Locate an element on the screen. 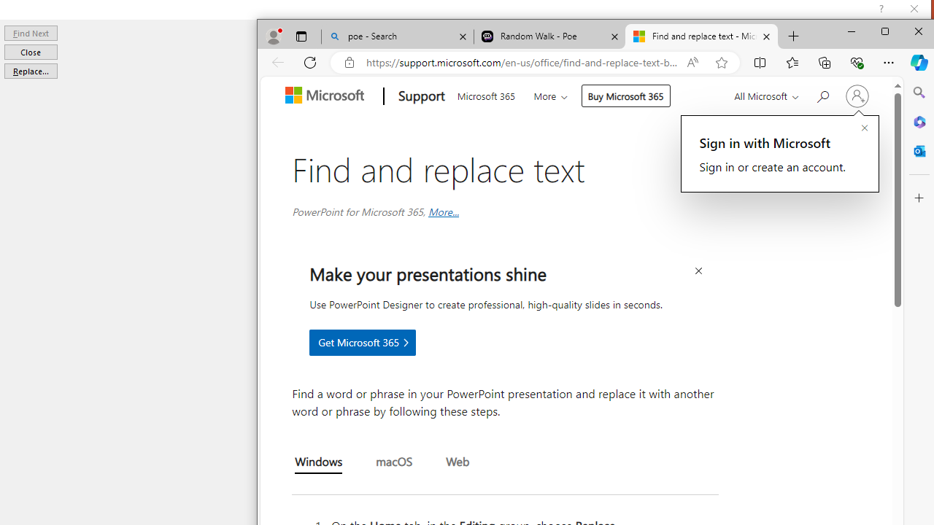 This screenshot has width=934, height=525. Make your presentations shine Get Microsoft 365 is located at coordinates (362, 343).